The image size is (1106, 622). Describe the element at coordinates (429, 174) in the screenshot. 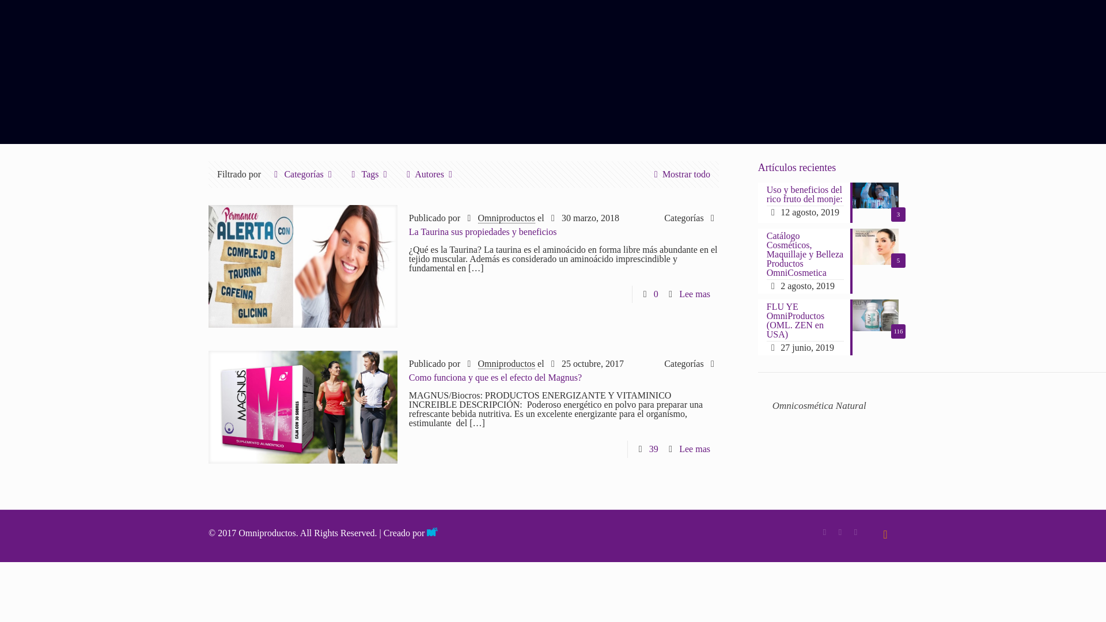

I see `Autores` at that location.